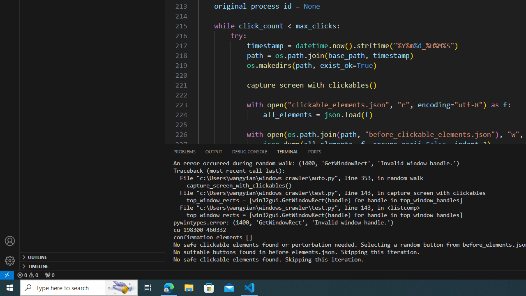  Describe the element at coordinates (92, 266) in the screenshot. I see `Timeline Section` at that location.